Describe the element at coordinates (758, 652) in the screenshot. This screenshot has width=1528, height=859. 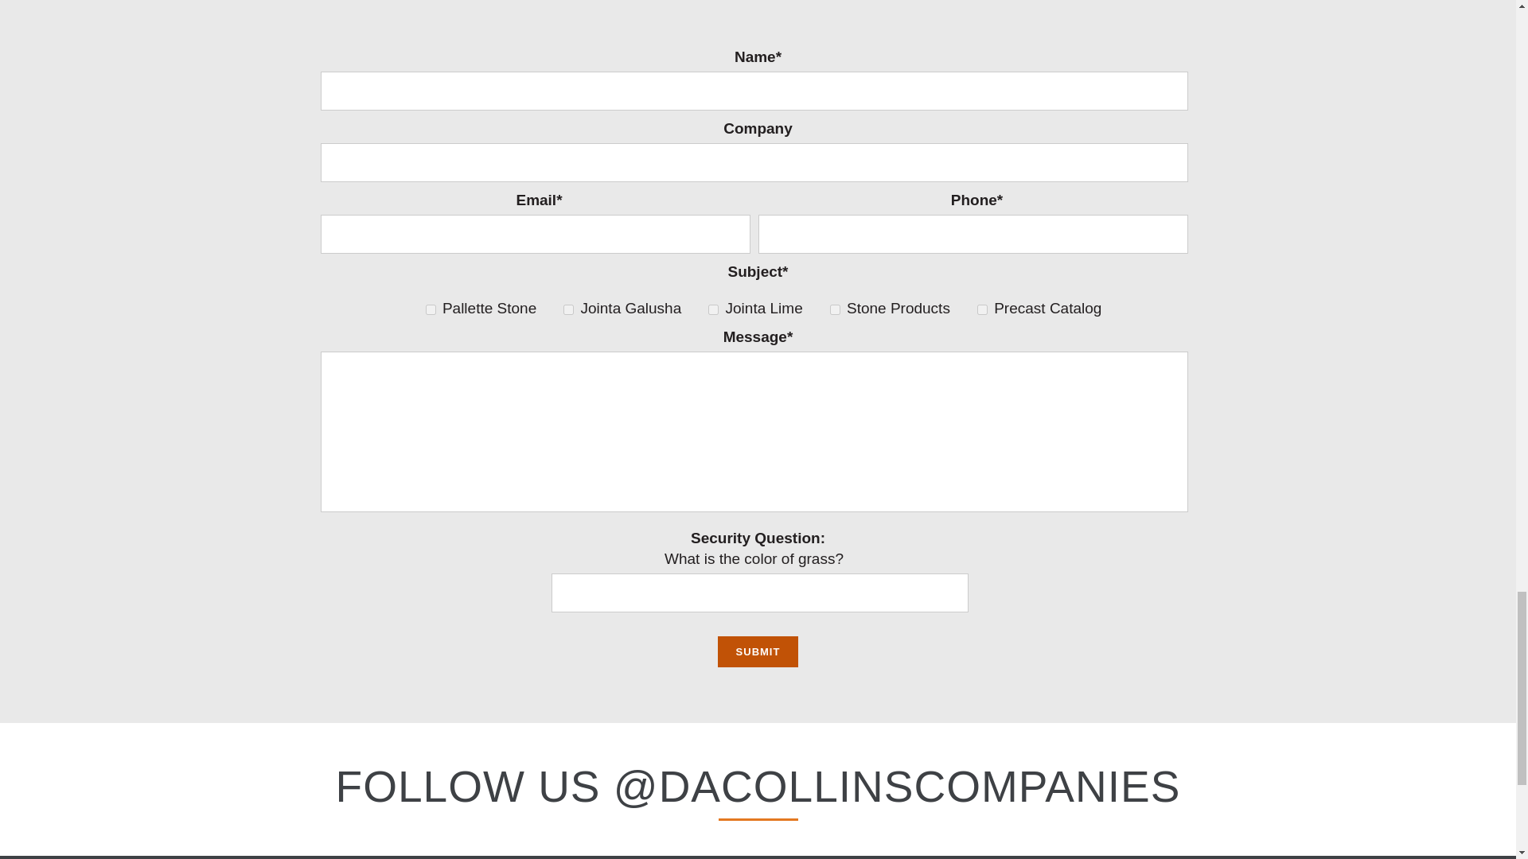
I see `SUBMIT` at that location.